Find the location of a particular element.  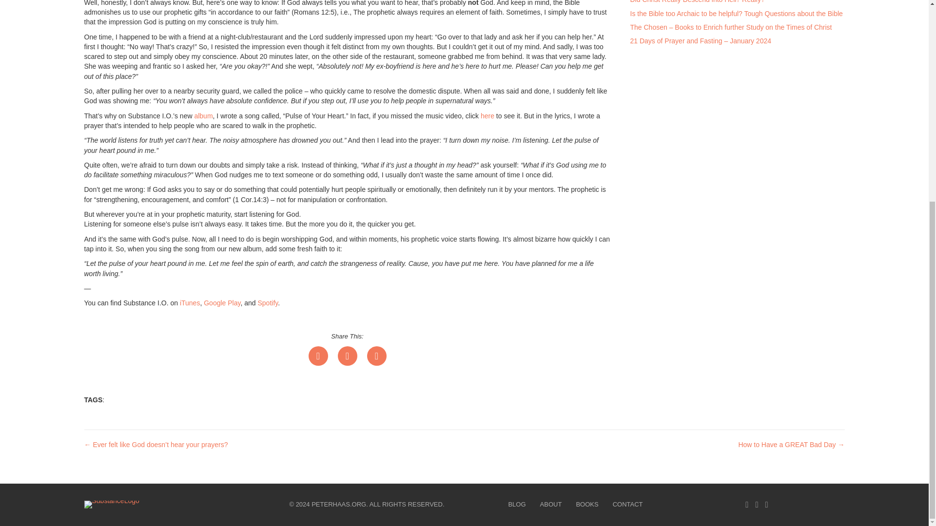

BOOKS is located at coordinates (587, 505).